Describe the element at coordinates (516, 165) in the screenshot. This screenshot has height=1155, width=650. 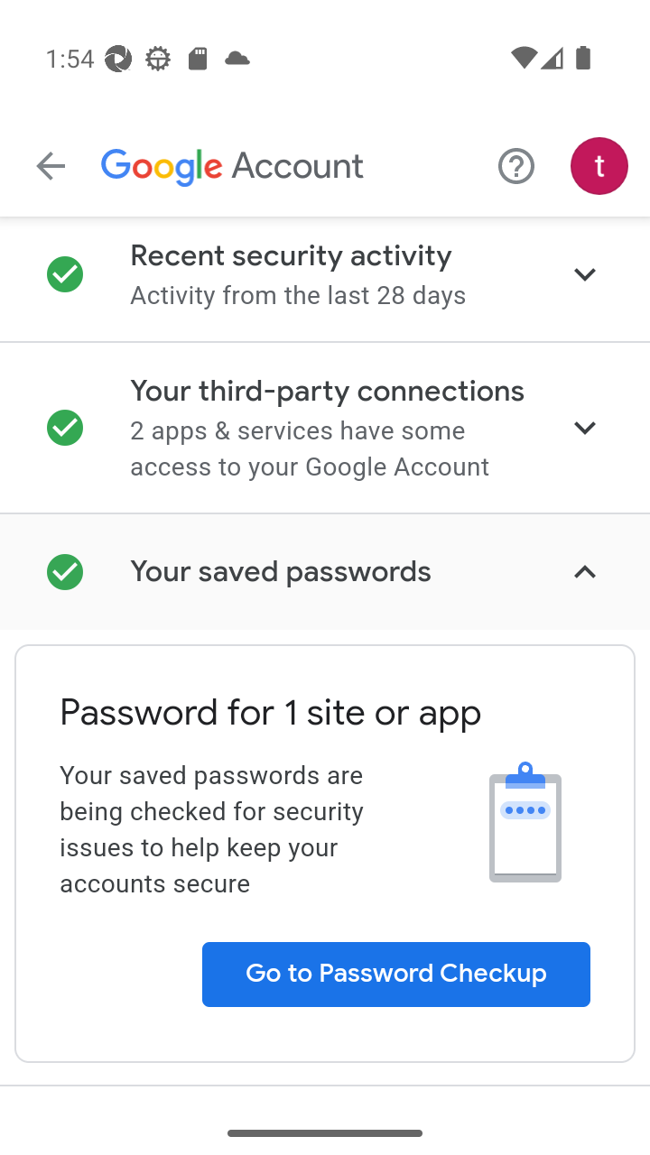
I see `Help & feedback` at that location.